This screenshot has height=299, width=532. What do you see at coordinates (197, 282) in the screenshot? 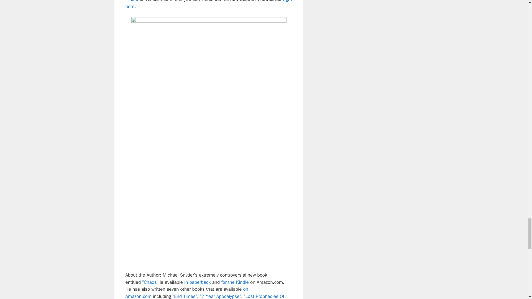
I see `in paperback` at bounding box center [197, 282].